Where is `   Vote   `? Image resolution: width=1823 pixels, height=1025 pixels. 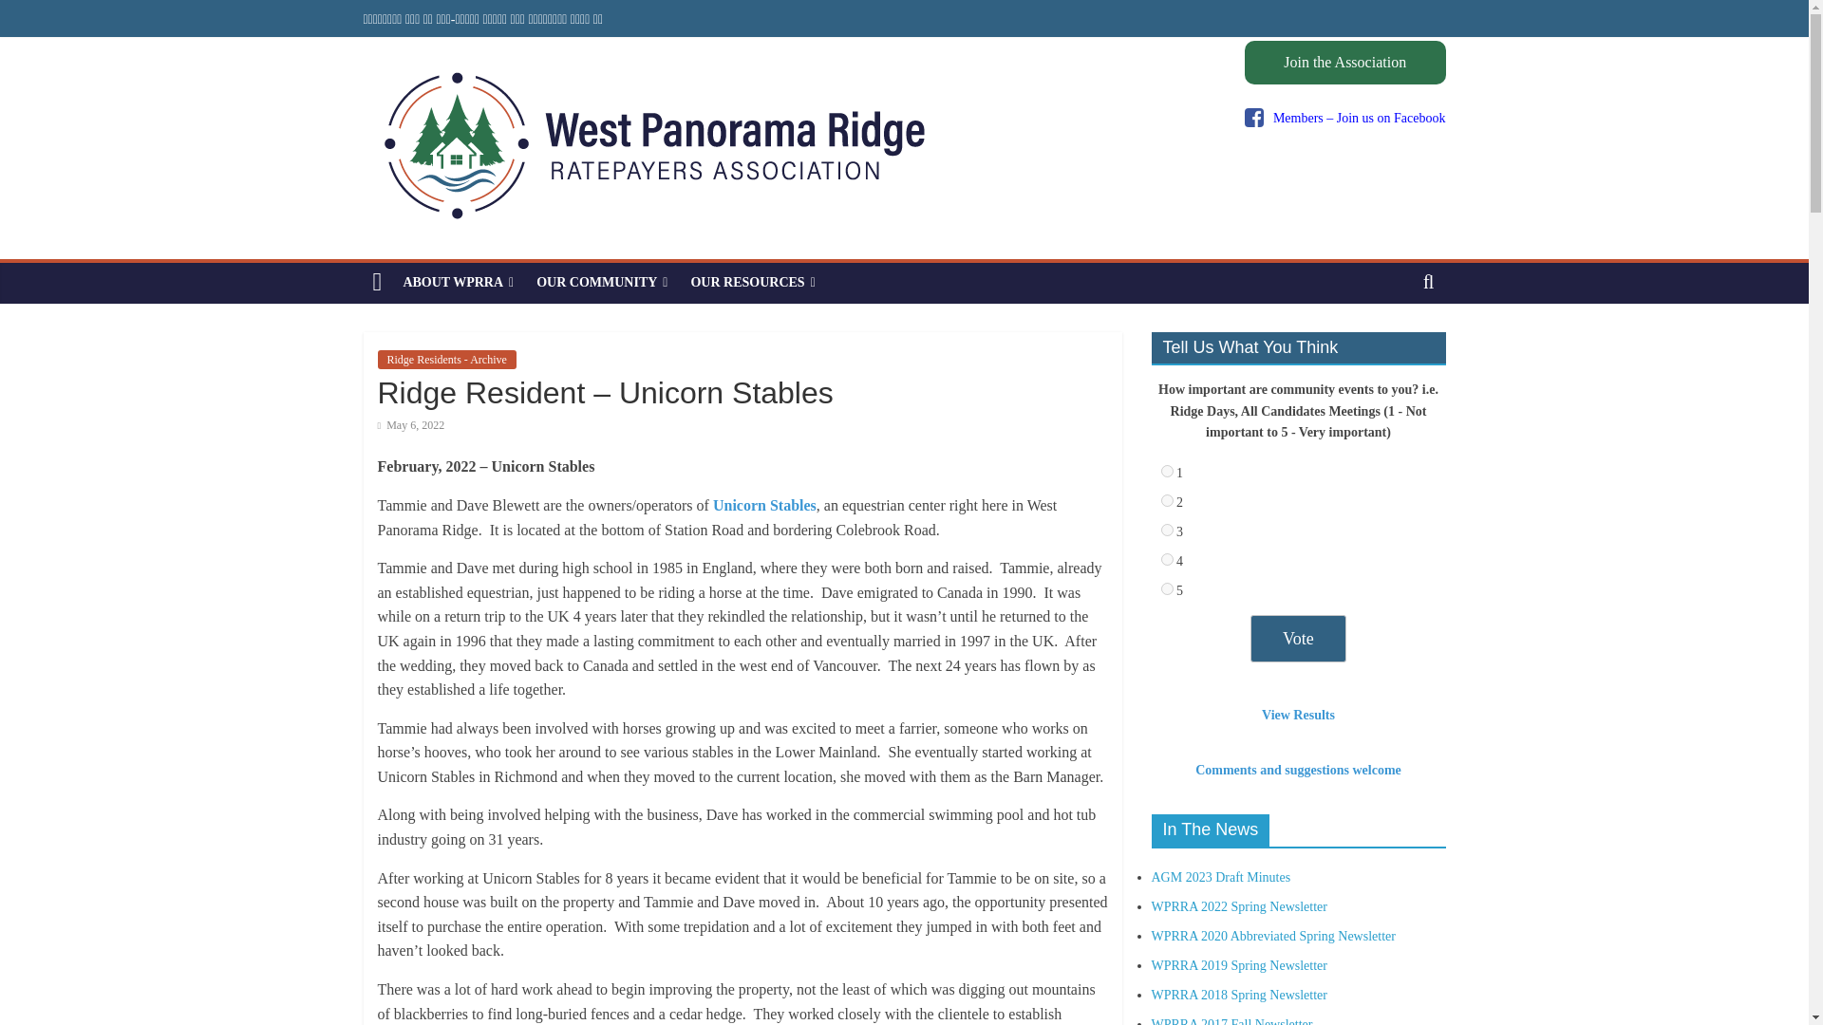
   Vote    is located at coordinates (1299, 639).